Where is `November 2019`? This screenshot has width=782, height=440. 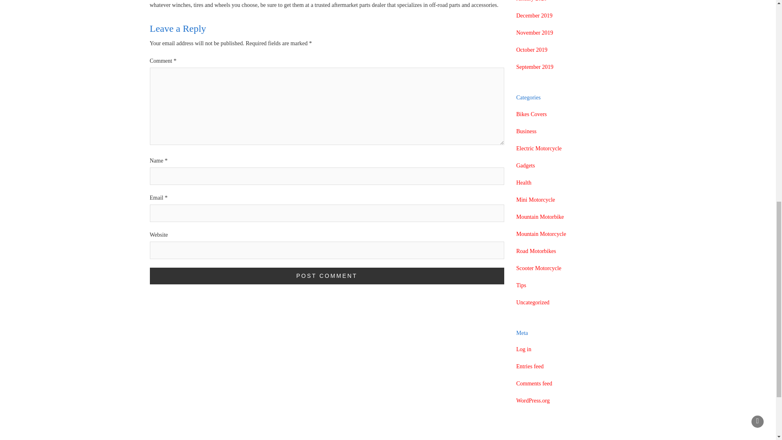 November 2019 is located at coordinates (535, 33).